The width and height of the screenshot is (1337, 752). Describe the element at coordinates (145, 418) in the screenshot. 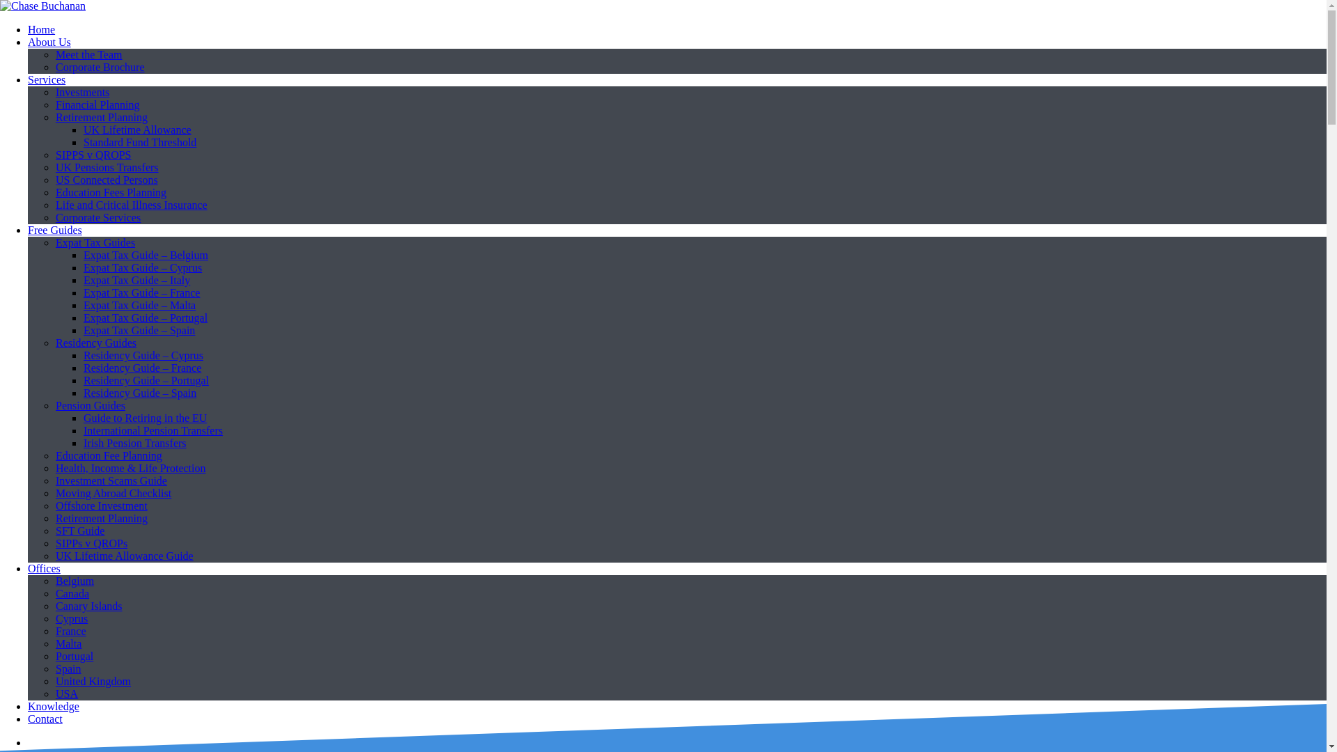

I see `Guide to Retiring in the EU` at that location.